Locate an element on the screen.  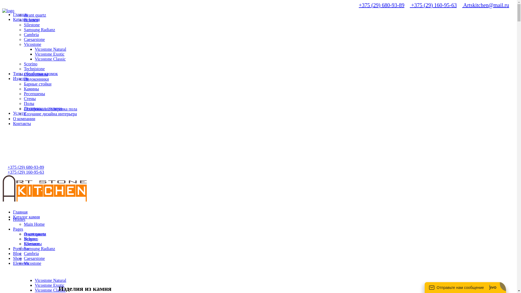
Silestone is located at coordinates (32, 25).